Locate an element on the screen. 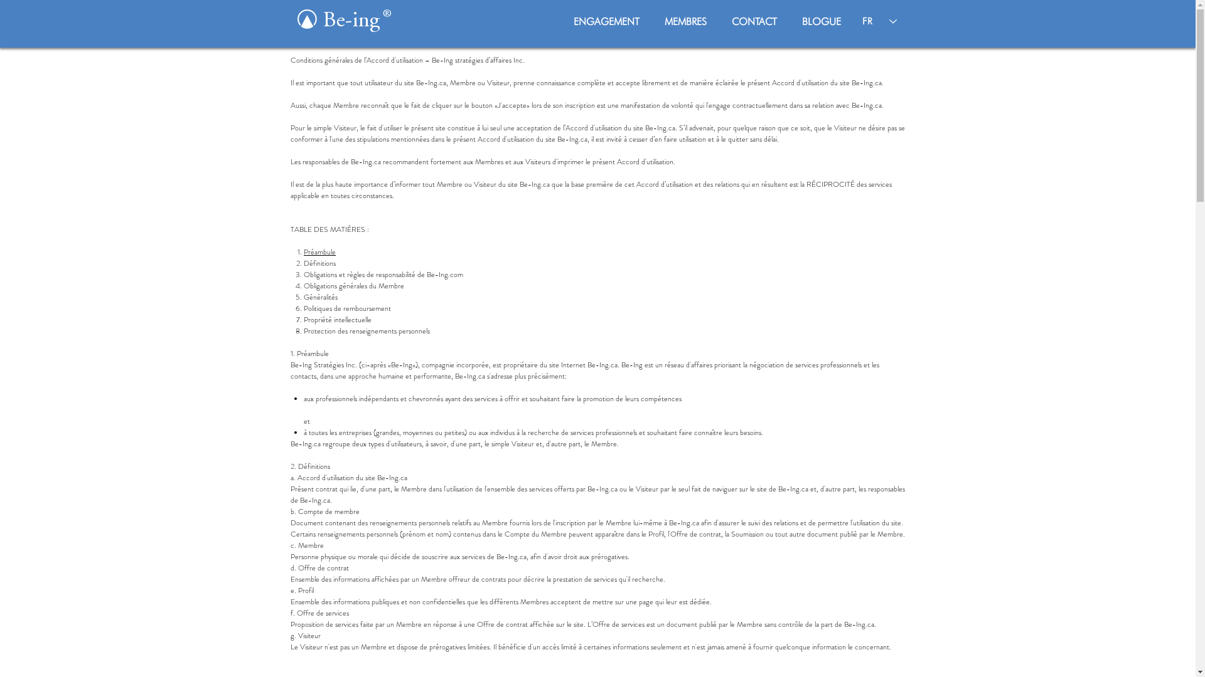 This screenshot has height=677, width=1205. ENGAGEMENT is located at coordinates (606, 21).